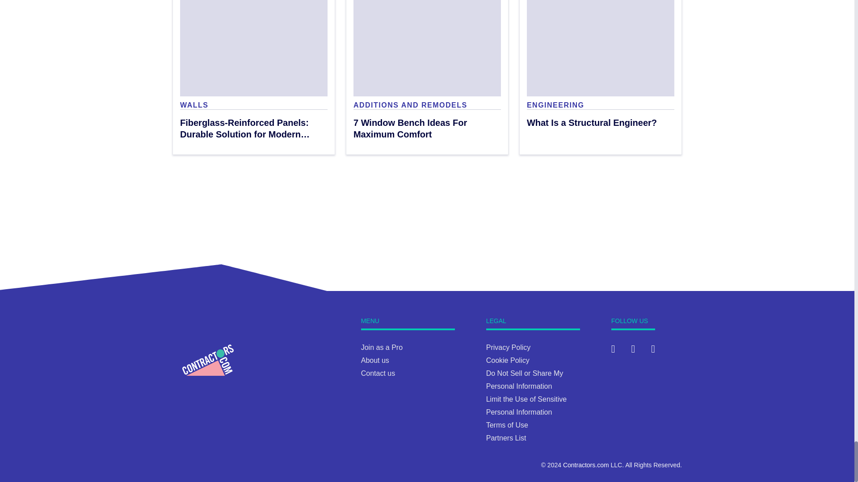  I want to click on Do Not Sell or Share My Personal Information, so click(601, 64).